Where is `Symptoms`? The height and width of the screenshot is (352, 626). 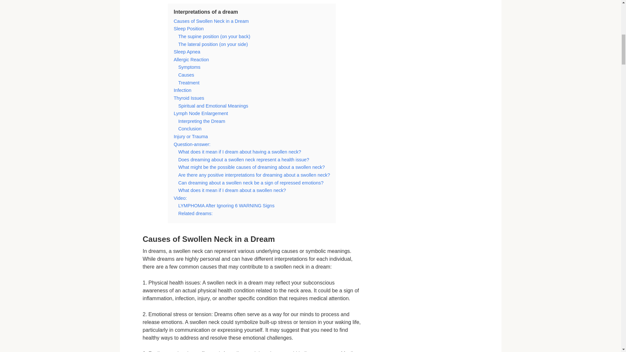
Symptoms is located at coordinates (189, 67).